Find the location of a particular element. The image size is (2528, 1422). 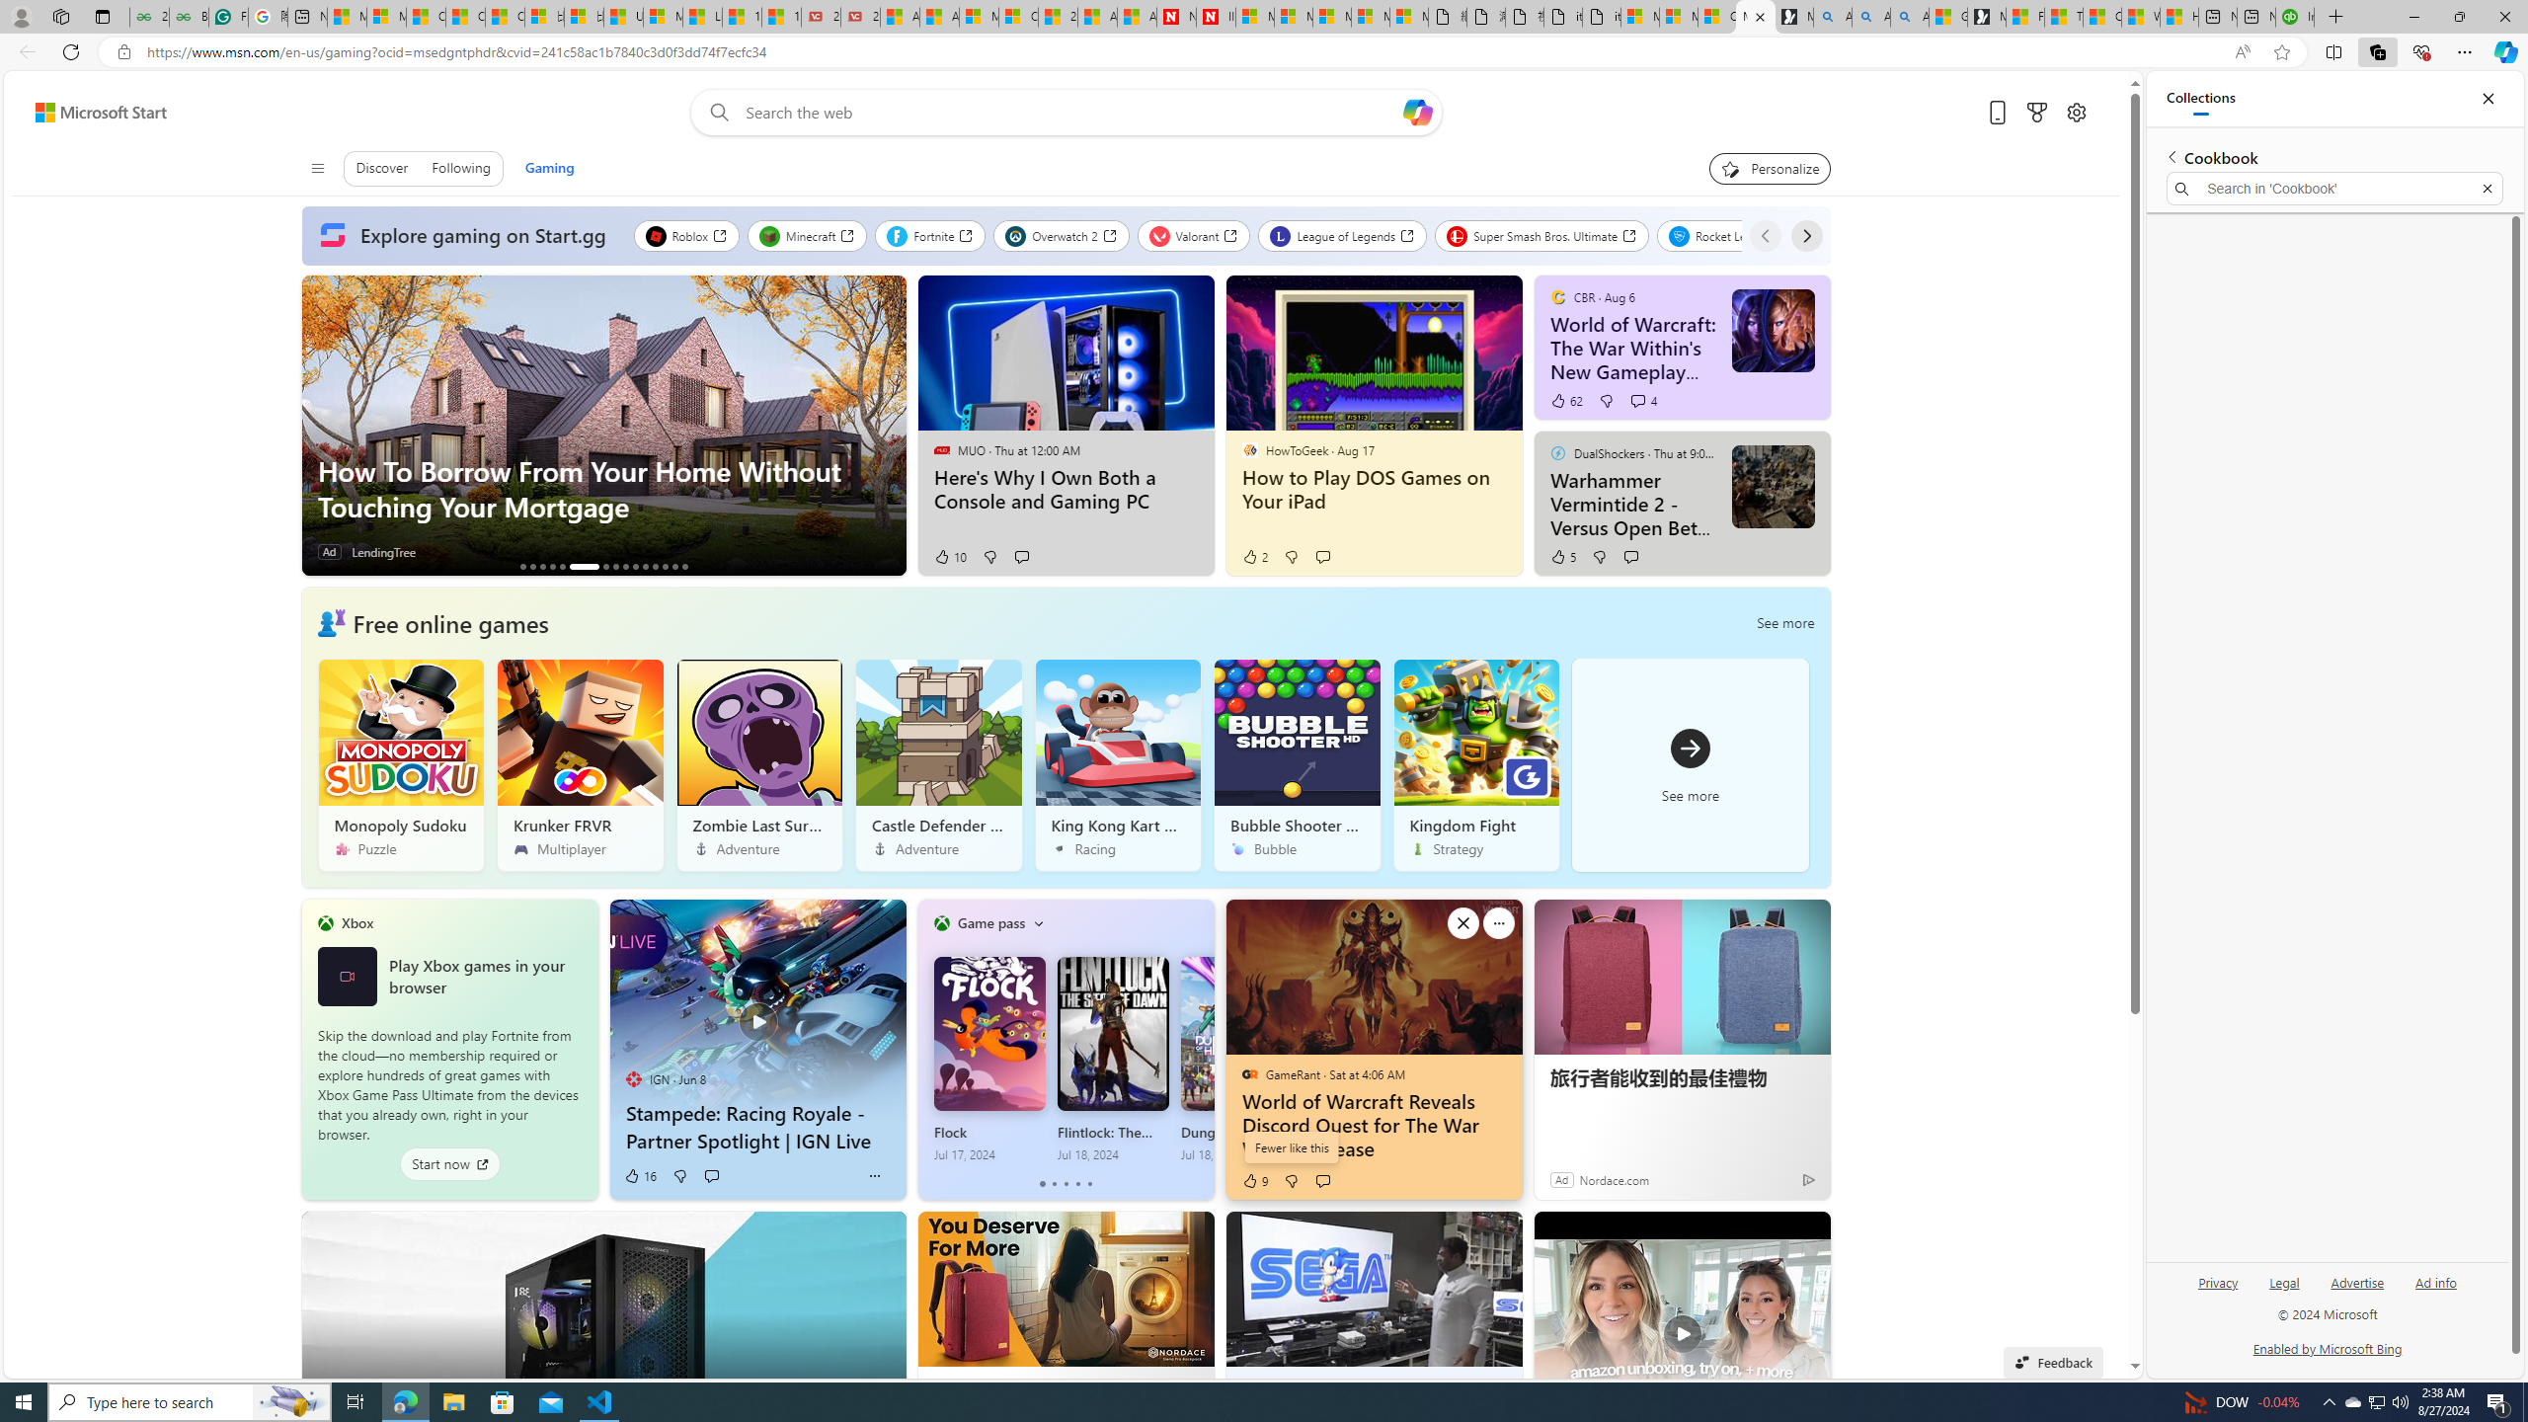

25 Basic Linux Commands For Beginners - GeeksforGeeks is located at coordinates (148, 17).